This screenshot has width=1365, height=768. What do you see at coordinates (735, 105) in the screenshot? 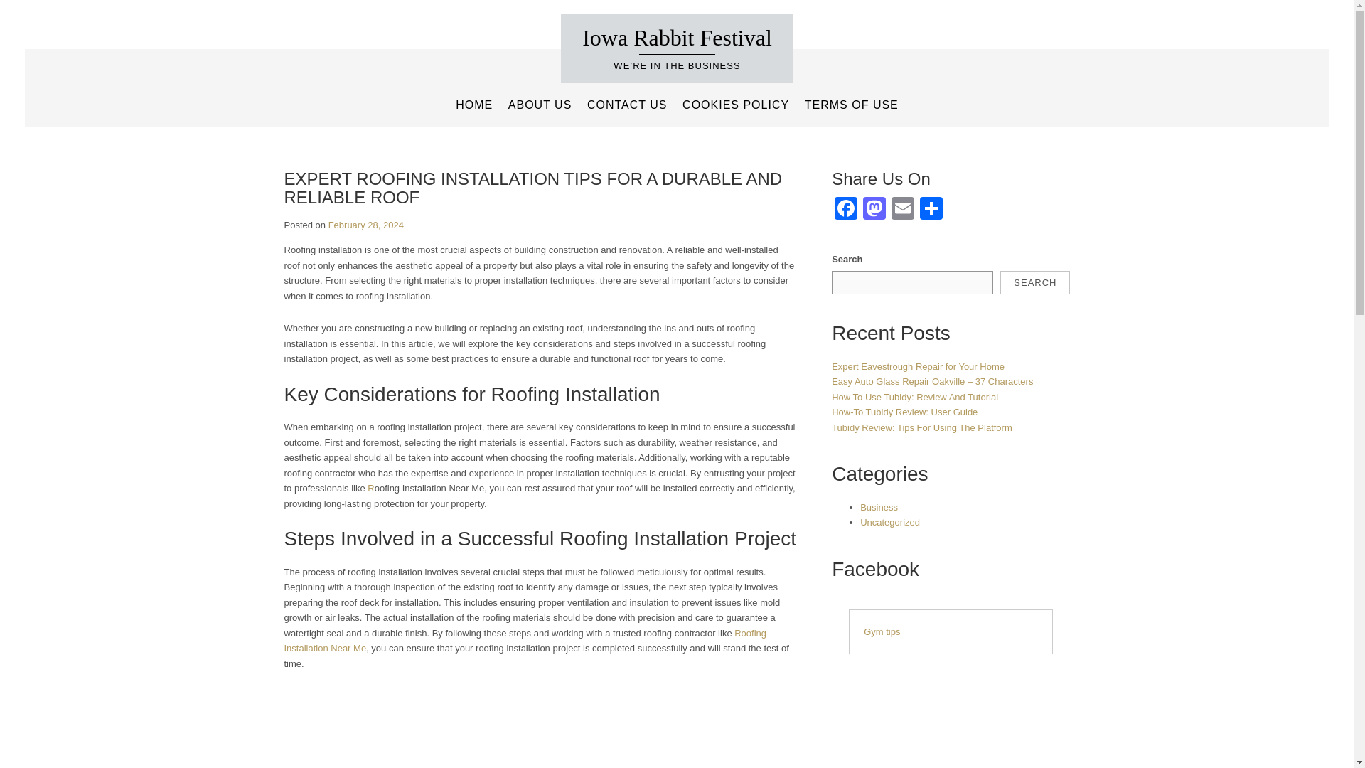
I see `COOKIES POLICY` at bounding box center [735, 105].